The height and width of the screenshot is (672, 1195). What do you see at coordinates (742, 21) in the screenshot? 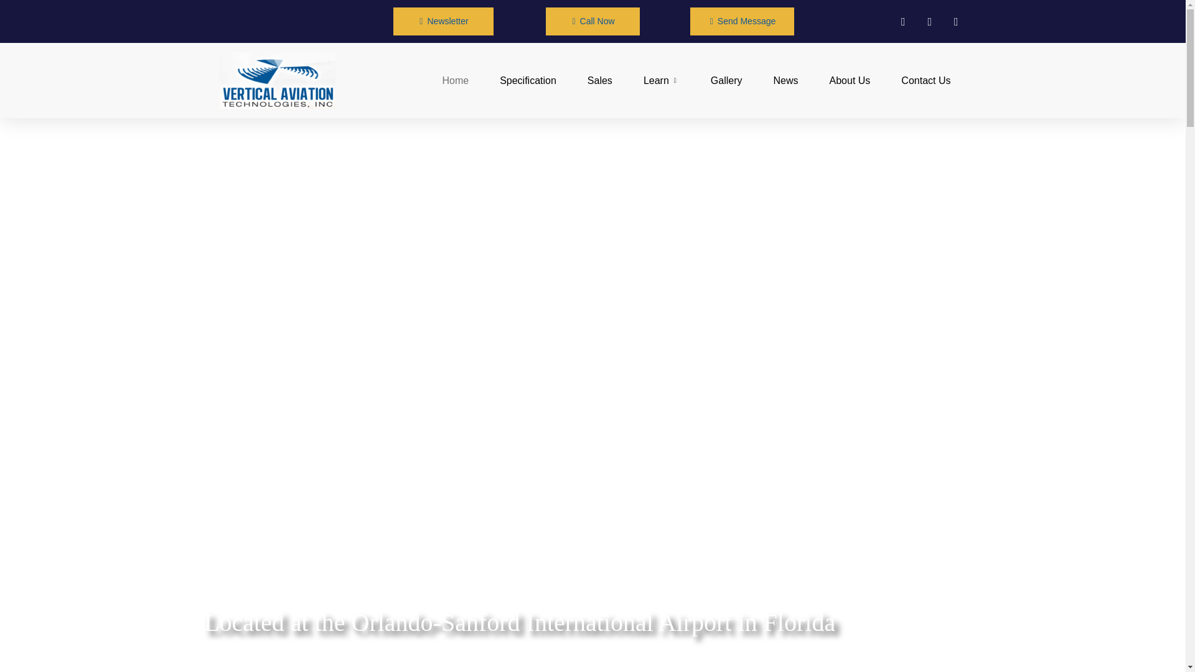
I see `Send Message` at bounding box center [742, 21].